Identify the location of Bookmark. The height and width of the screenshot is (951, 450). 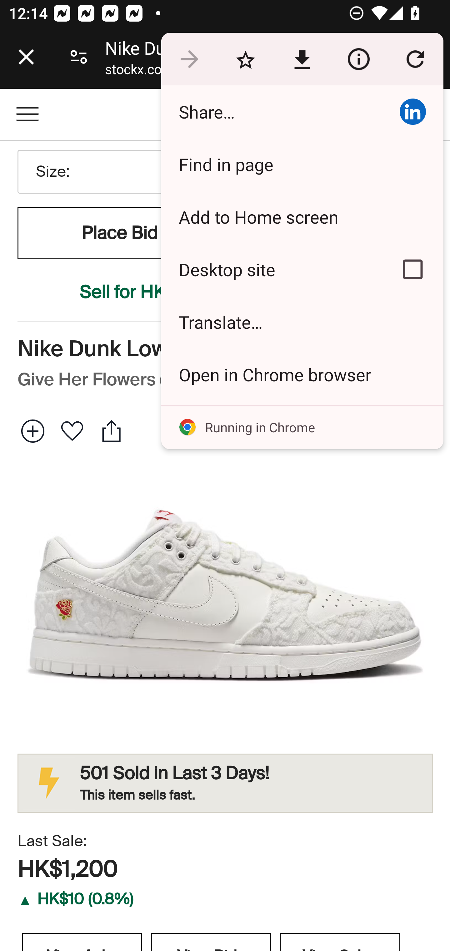
(245, 59).